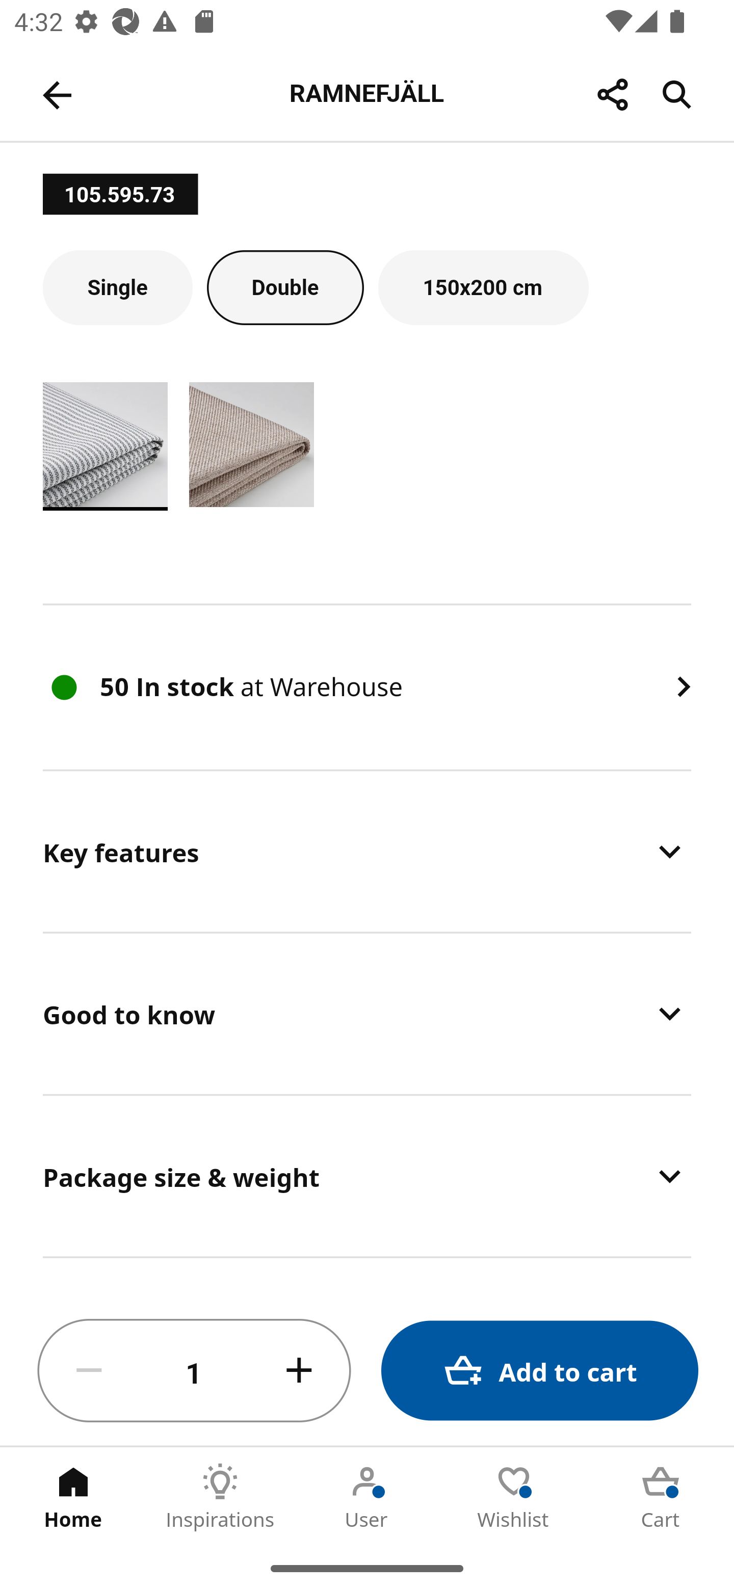 The height and width of the screenshot is (1590, 734). Describe the element at coordinates (117, 286) in the screenshot. I see `Single` at that location.